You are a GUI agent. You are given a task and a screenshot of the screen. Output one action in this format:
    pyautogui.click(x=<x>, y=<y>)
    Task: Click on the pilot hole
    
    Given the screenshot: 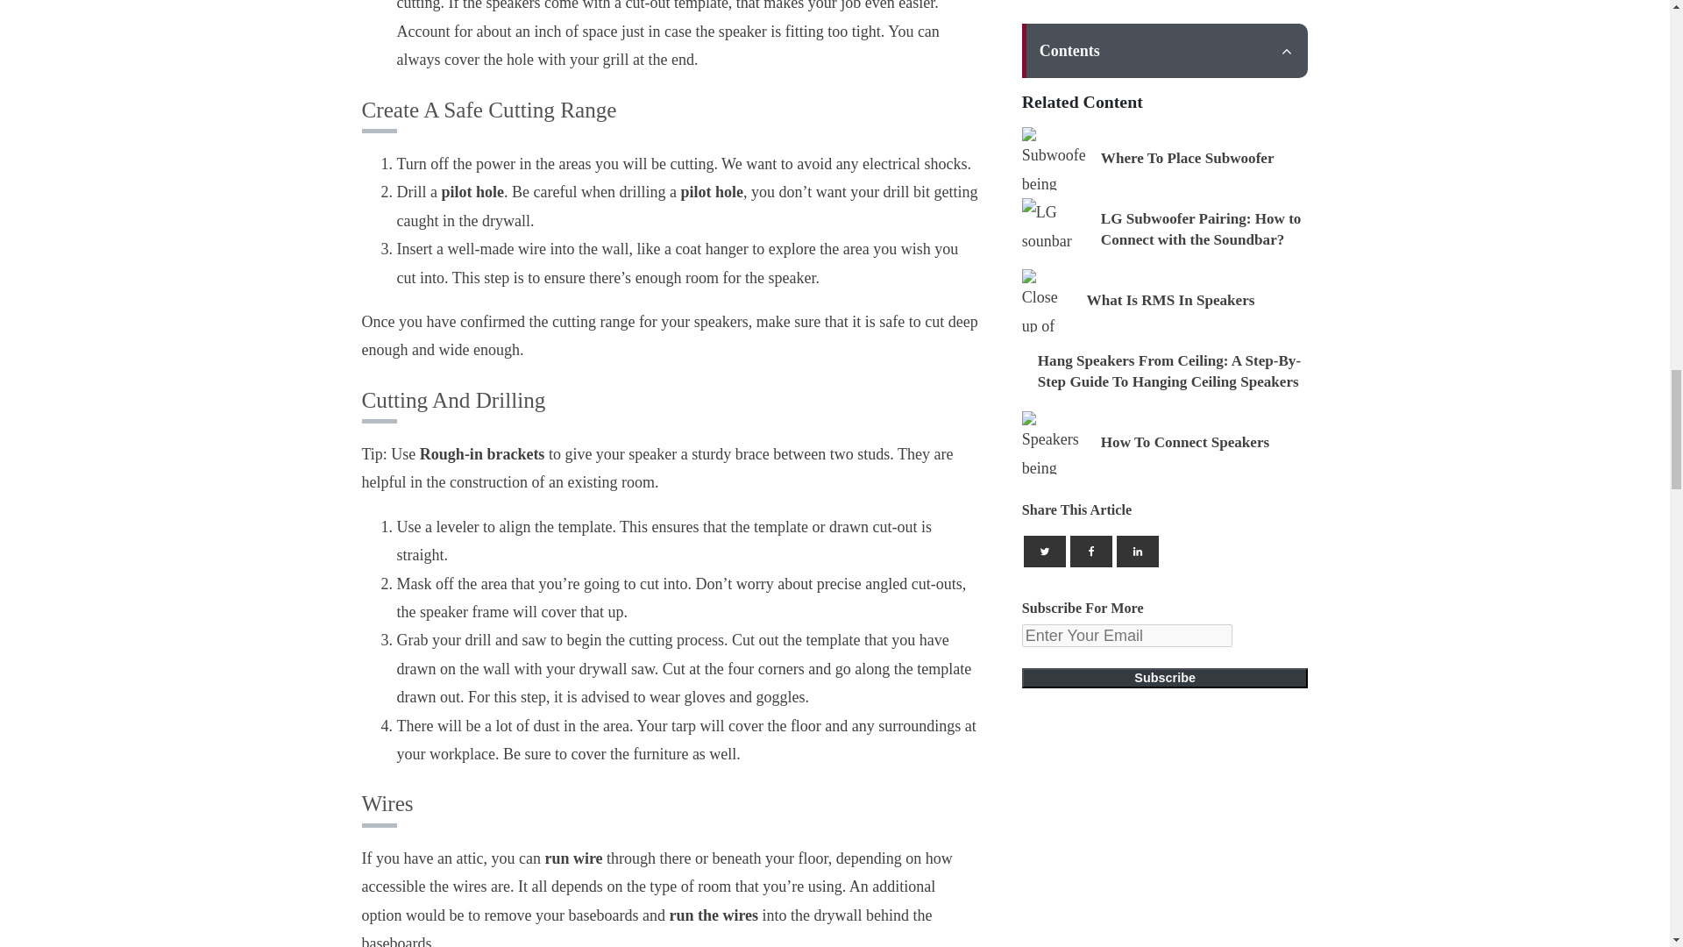 What is the action you would take?
    pyautogui.click(x=473, y=191)
    